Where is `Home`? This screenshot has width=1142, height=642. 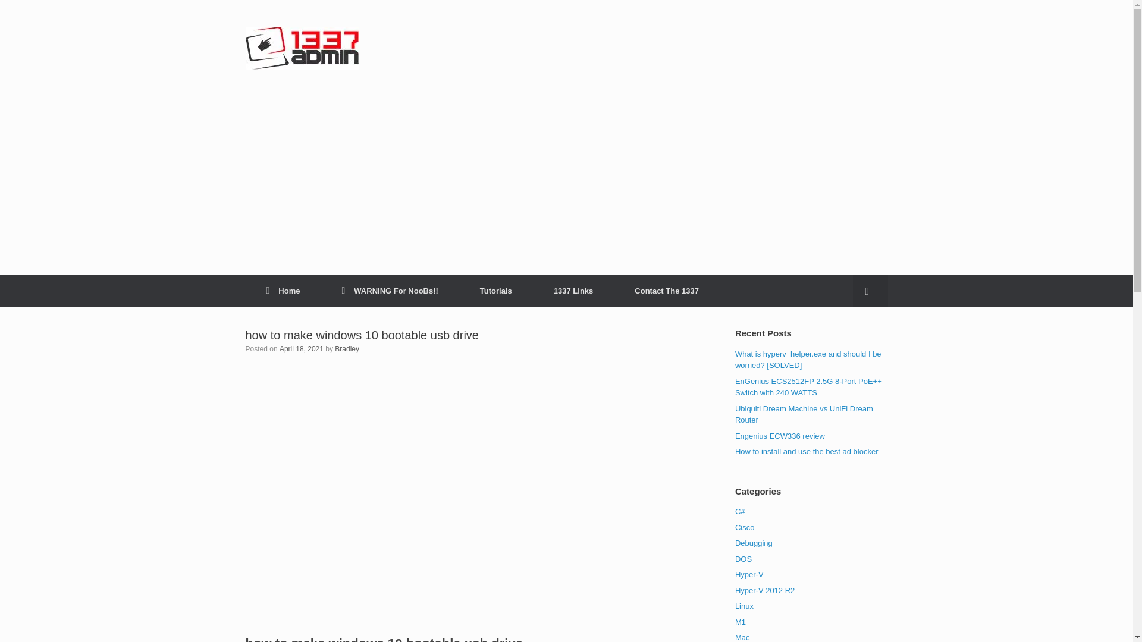 Home is located at coordinates (283, 291).